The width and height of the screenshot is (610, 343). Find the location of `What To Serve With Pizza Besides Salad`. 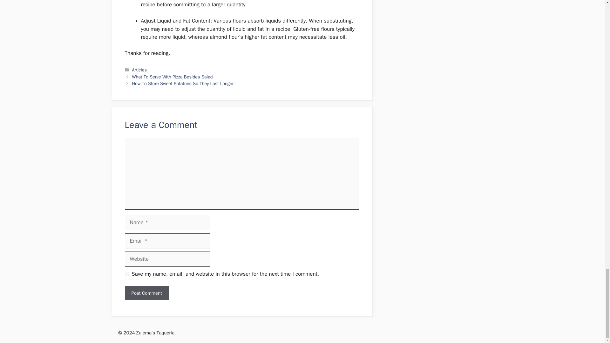

What To Serve With Pizza Besides Salad is located at coordinates (173, 77).